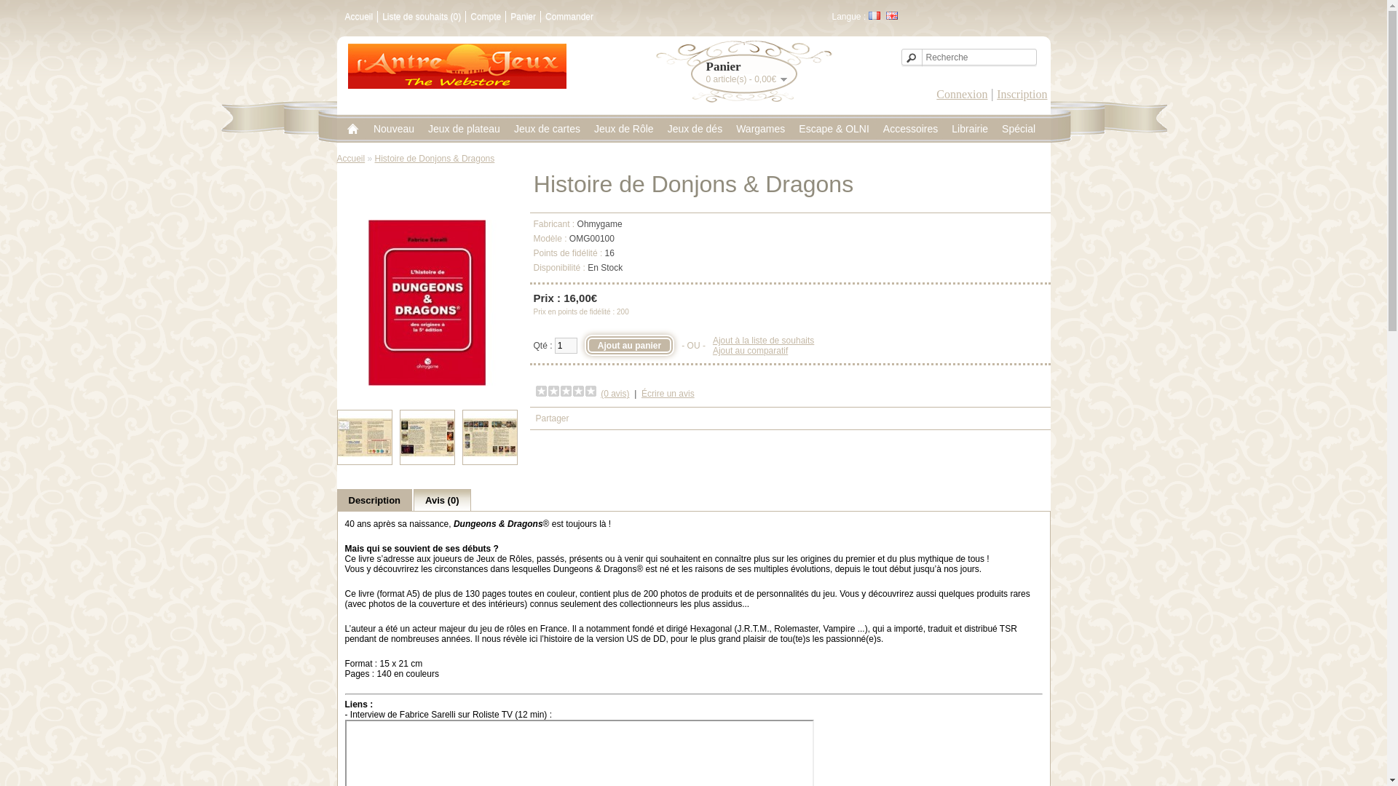 Image resolution: width=1398 pixels, height=786 pixels. I want to click on Histoire de Donjons & Dragons, so click(364, 438).